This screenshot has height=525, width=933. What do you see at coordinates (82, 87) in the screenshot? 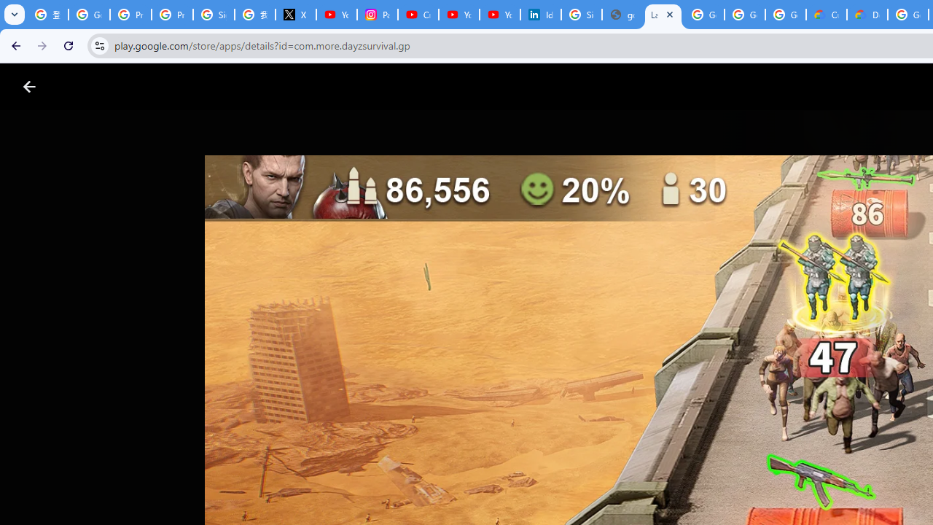
I see `Google Play logo` at bounding box center [82, 87].